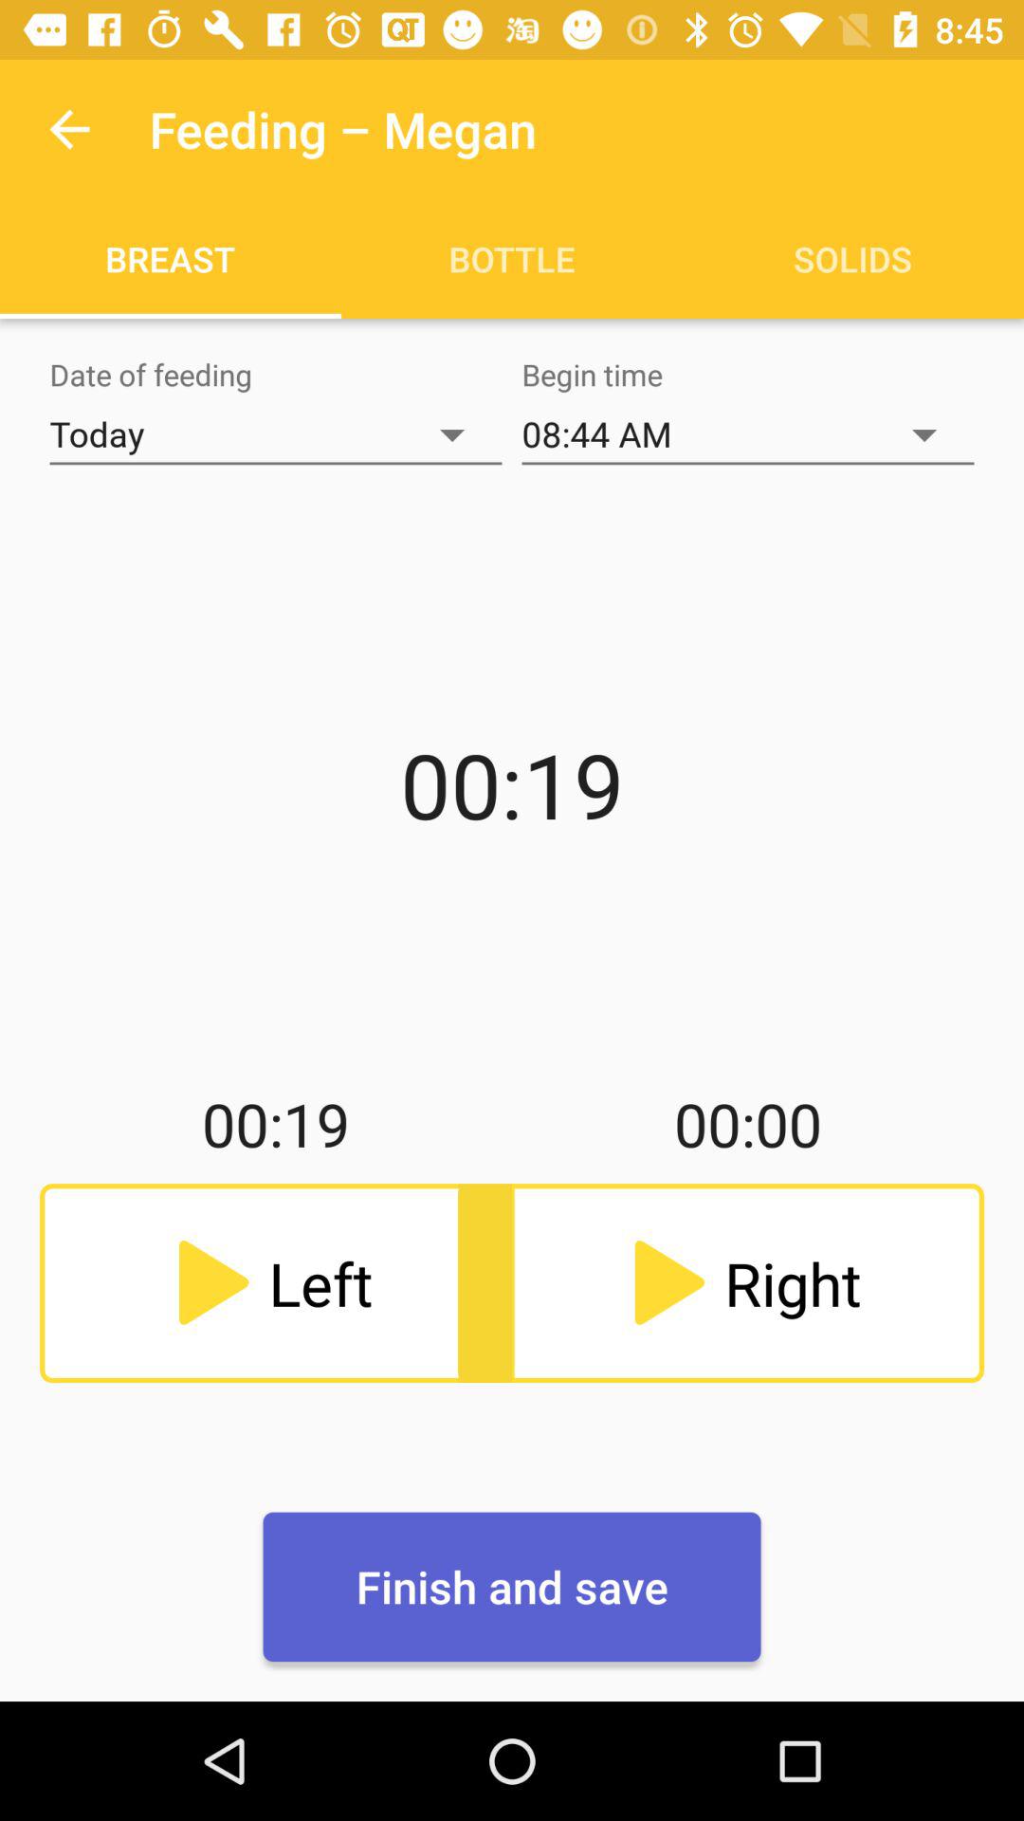  I want to click on tap the item below the bottle item, so click(748, 434).